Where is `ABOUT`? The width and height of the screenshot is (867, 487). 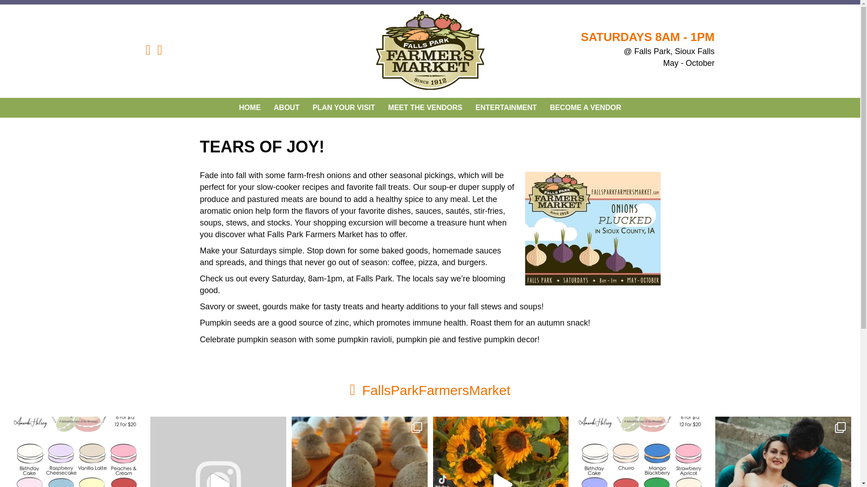
ABOUT is located at coordinates (286, 108).